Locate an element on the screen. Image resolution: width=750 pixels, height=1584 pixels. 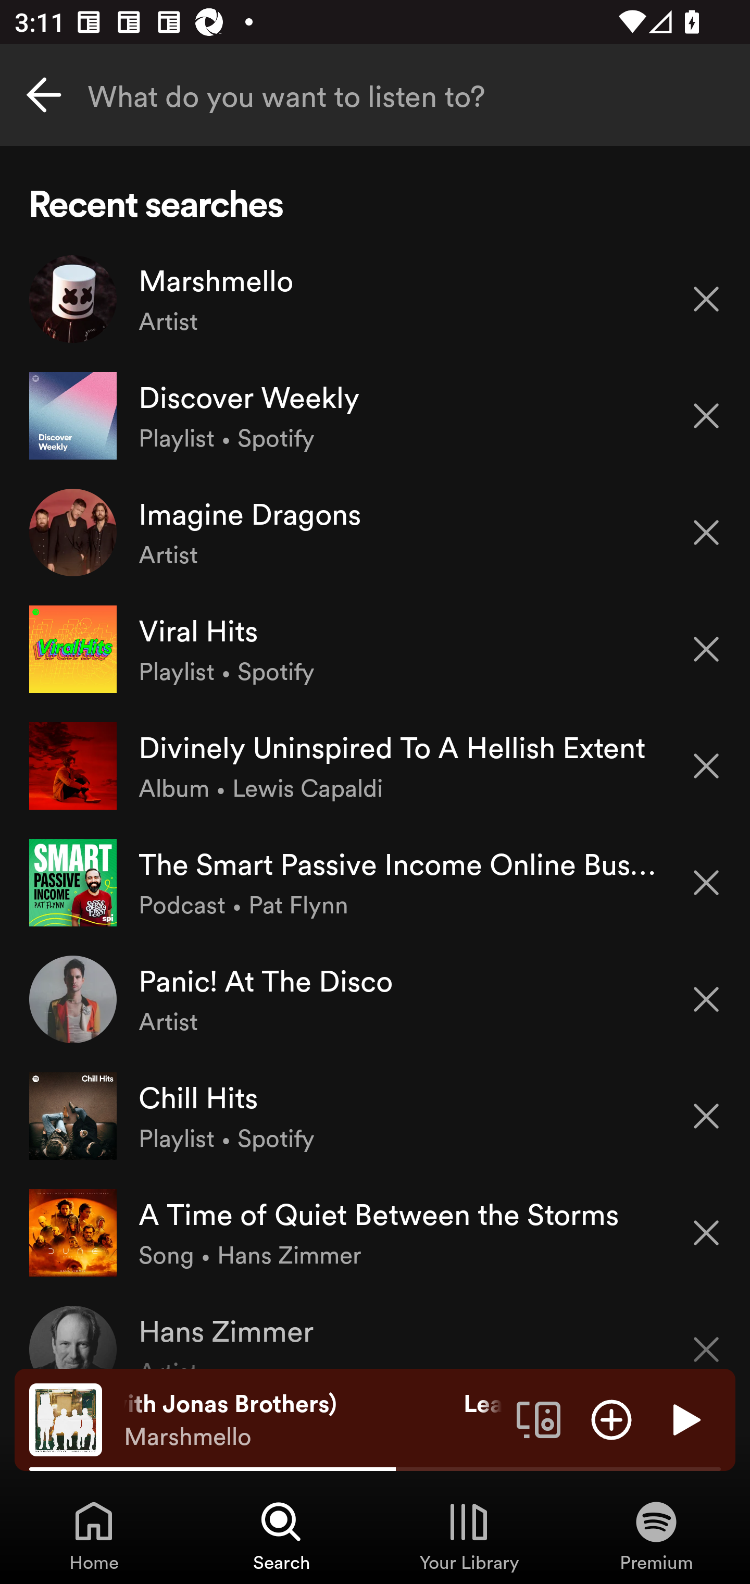
Cancel is located at coordinates (44, 95).